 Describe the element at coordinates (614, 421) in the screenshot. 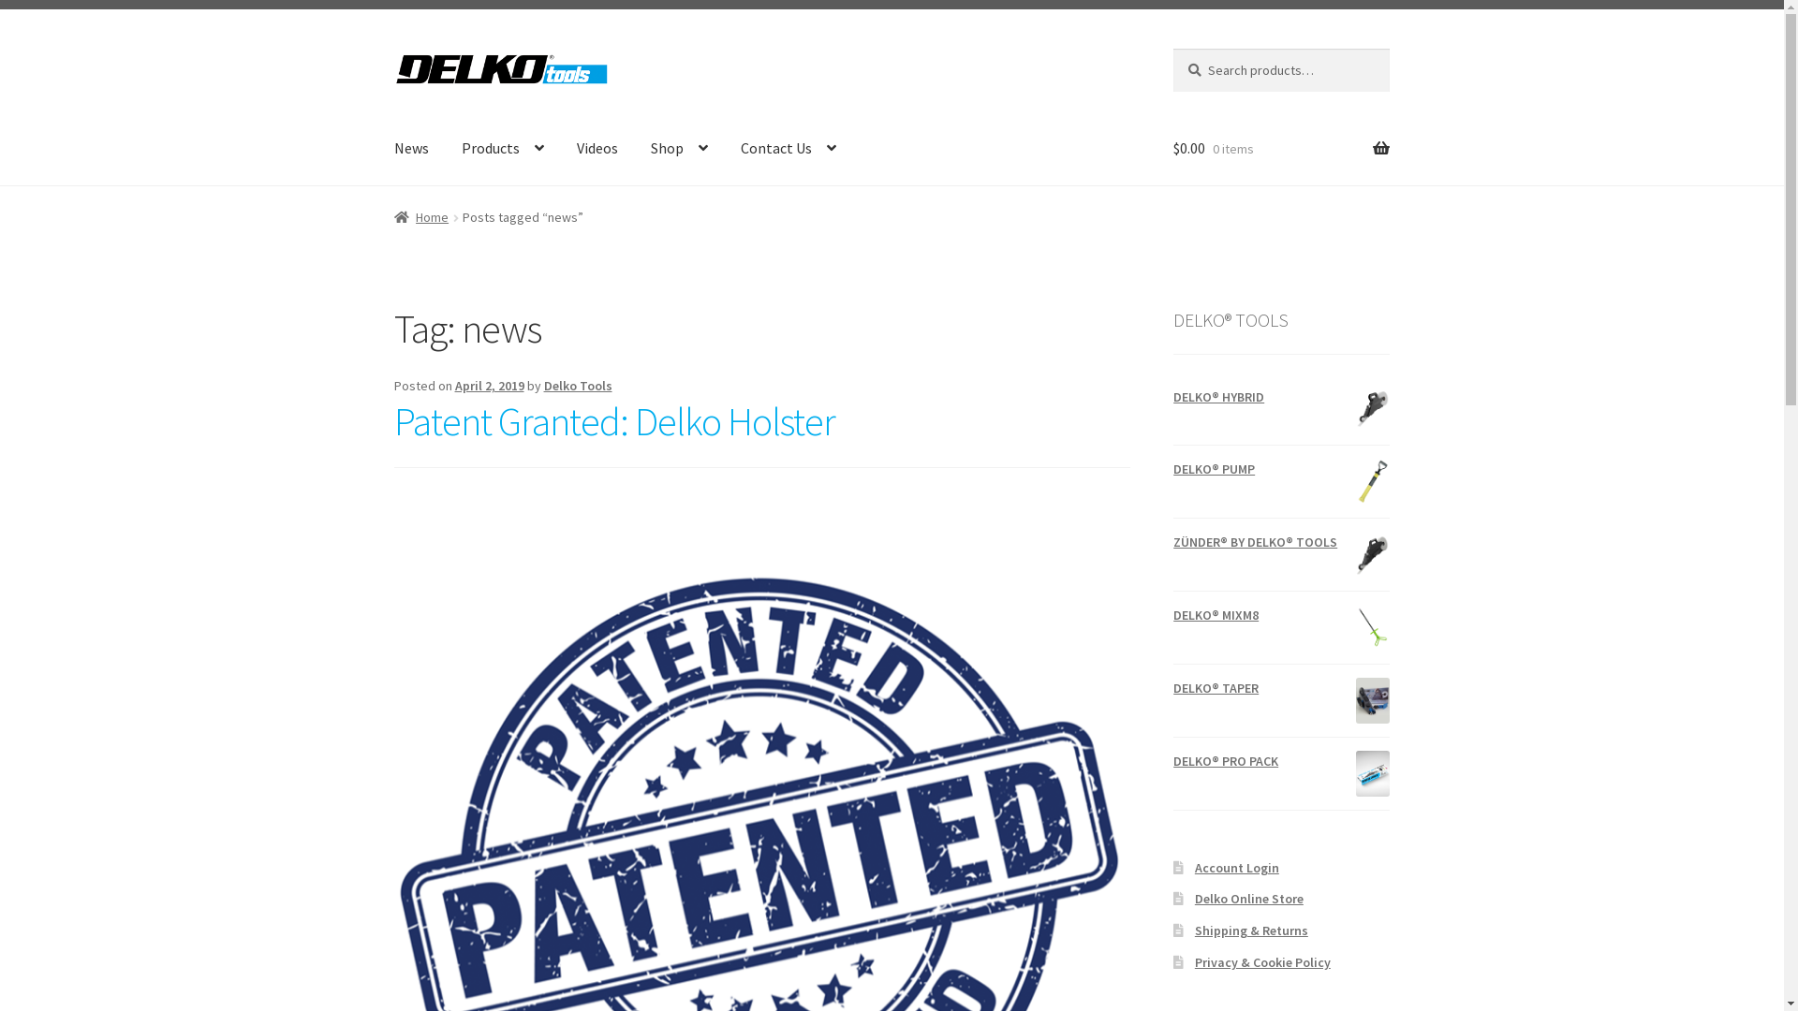

I see `Patent Granted: Delko Holster` at that location.